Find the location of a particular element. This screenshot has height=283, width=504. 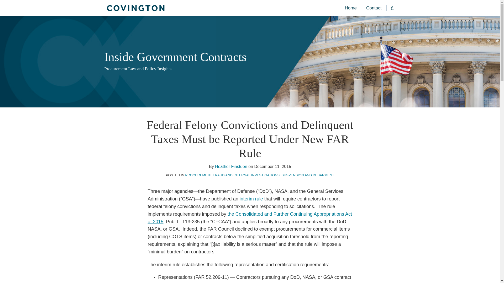

PROCUREMENT FRAUD AND INTERNAL INVESTIGATIONS is located at coordinates (233, 175).